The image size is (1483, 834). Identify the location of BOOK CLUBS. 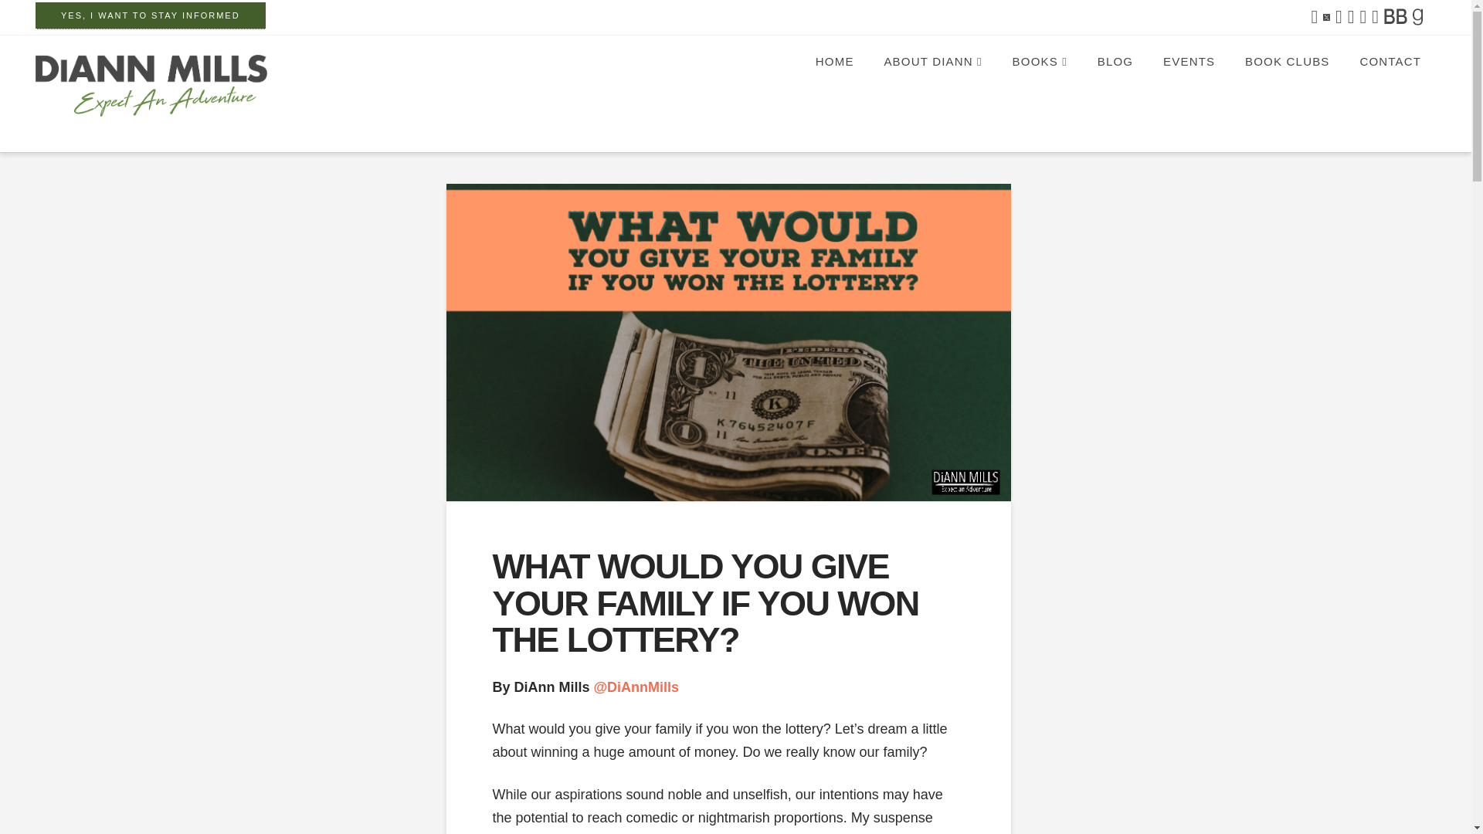
(1286, 90).